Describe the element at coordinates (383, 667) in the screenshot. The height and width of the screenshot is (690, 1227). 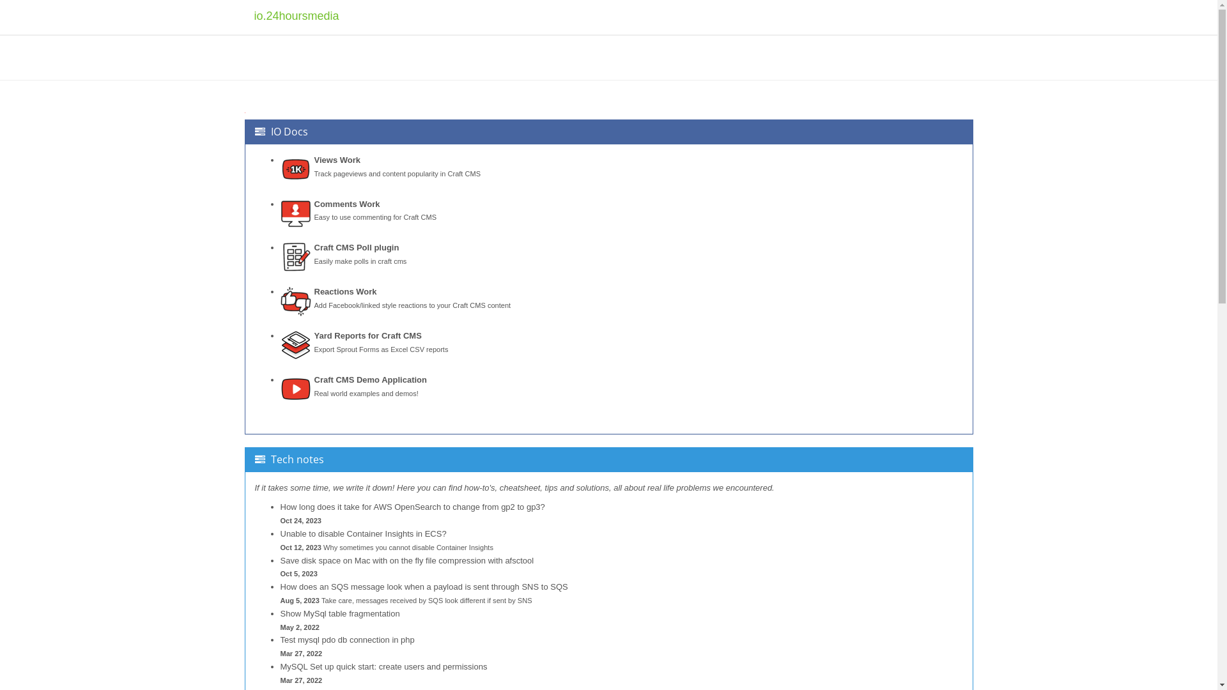
I see `MySQL Set up quick start: create users and permissions` at that location.